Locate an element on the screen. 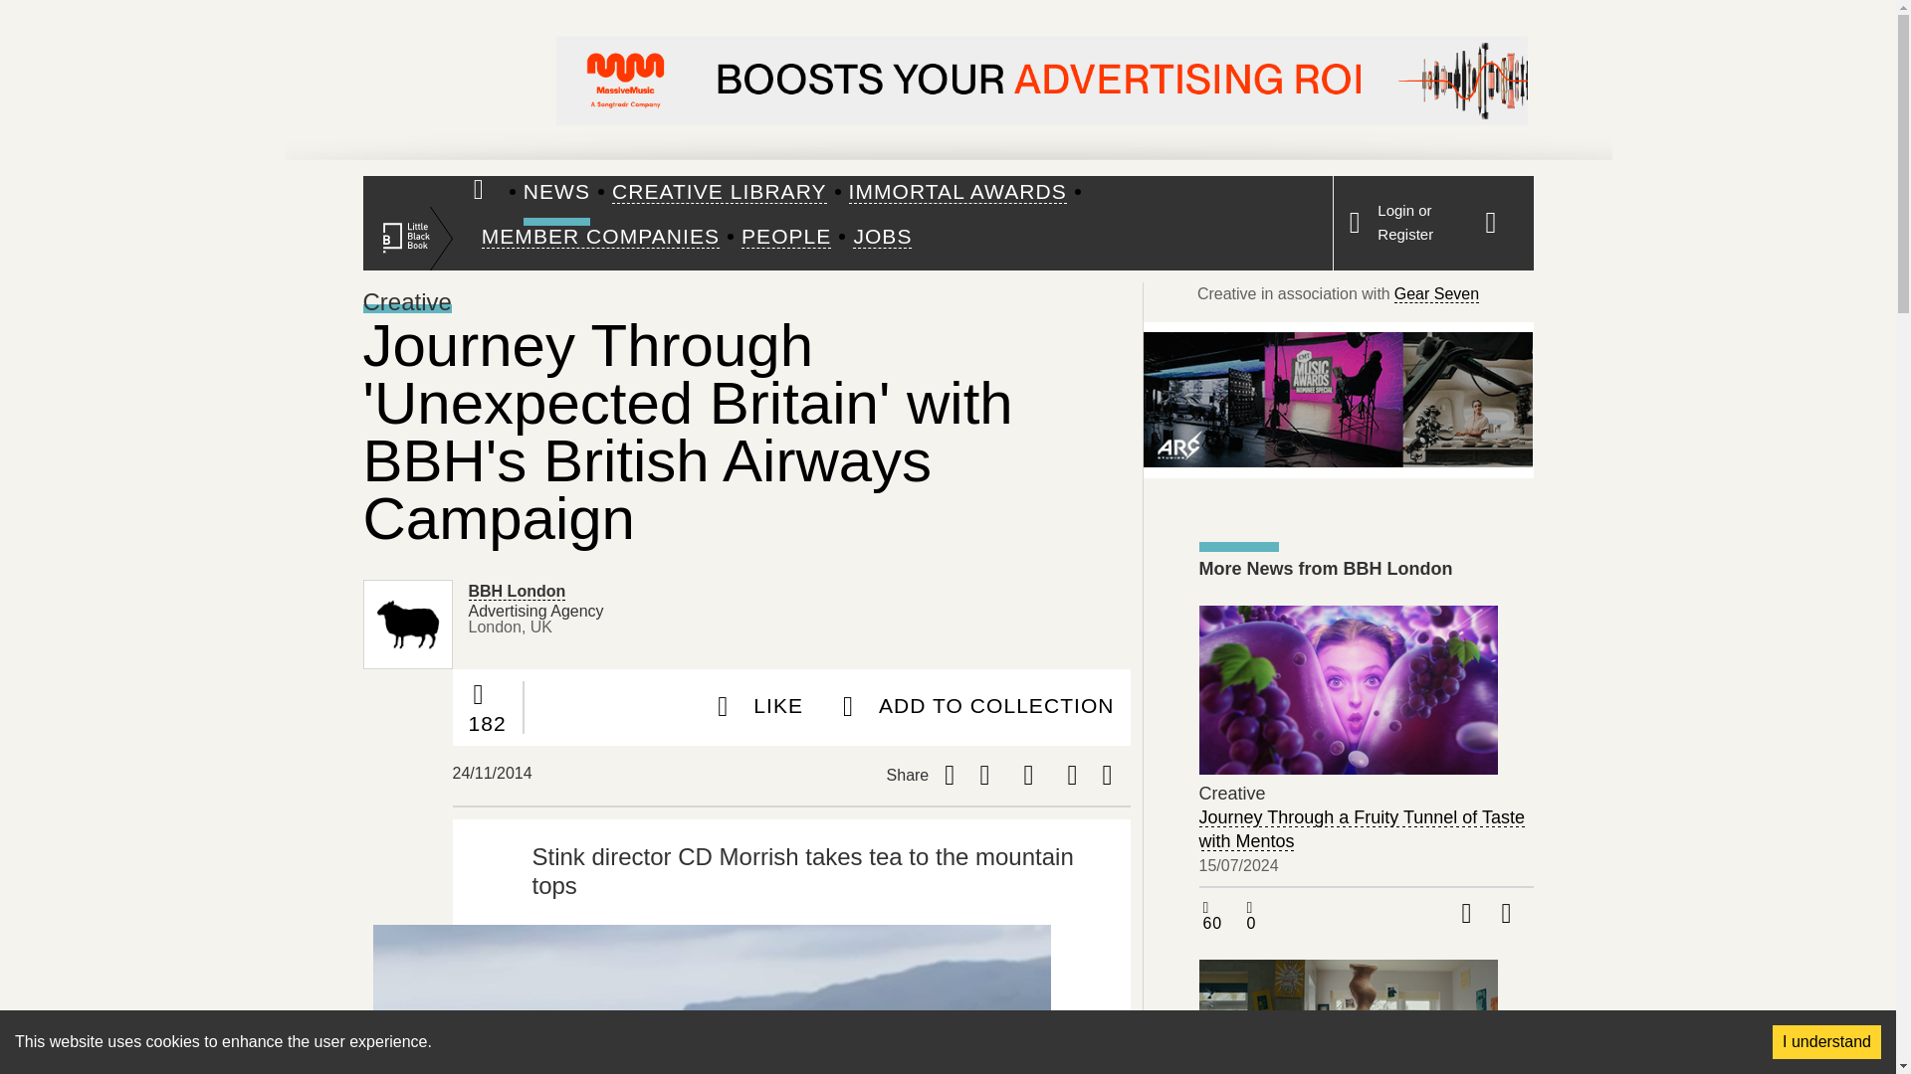  CREATIVE LIBRARY is located at coordinates (719, 193).